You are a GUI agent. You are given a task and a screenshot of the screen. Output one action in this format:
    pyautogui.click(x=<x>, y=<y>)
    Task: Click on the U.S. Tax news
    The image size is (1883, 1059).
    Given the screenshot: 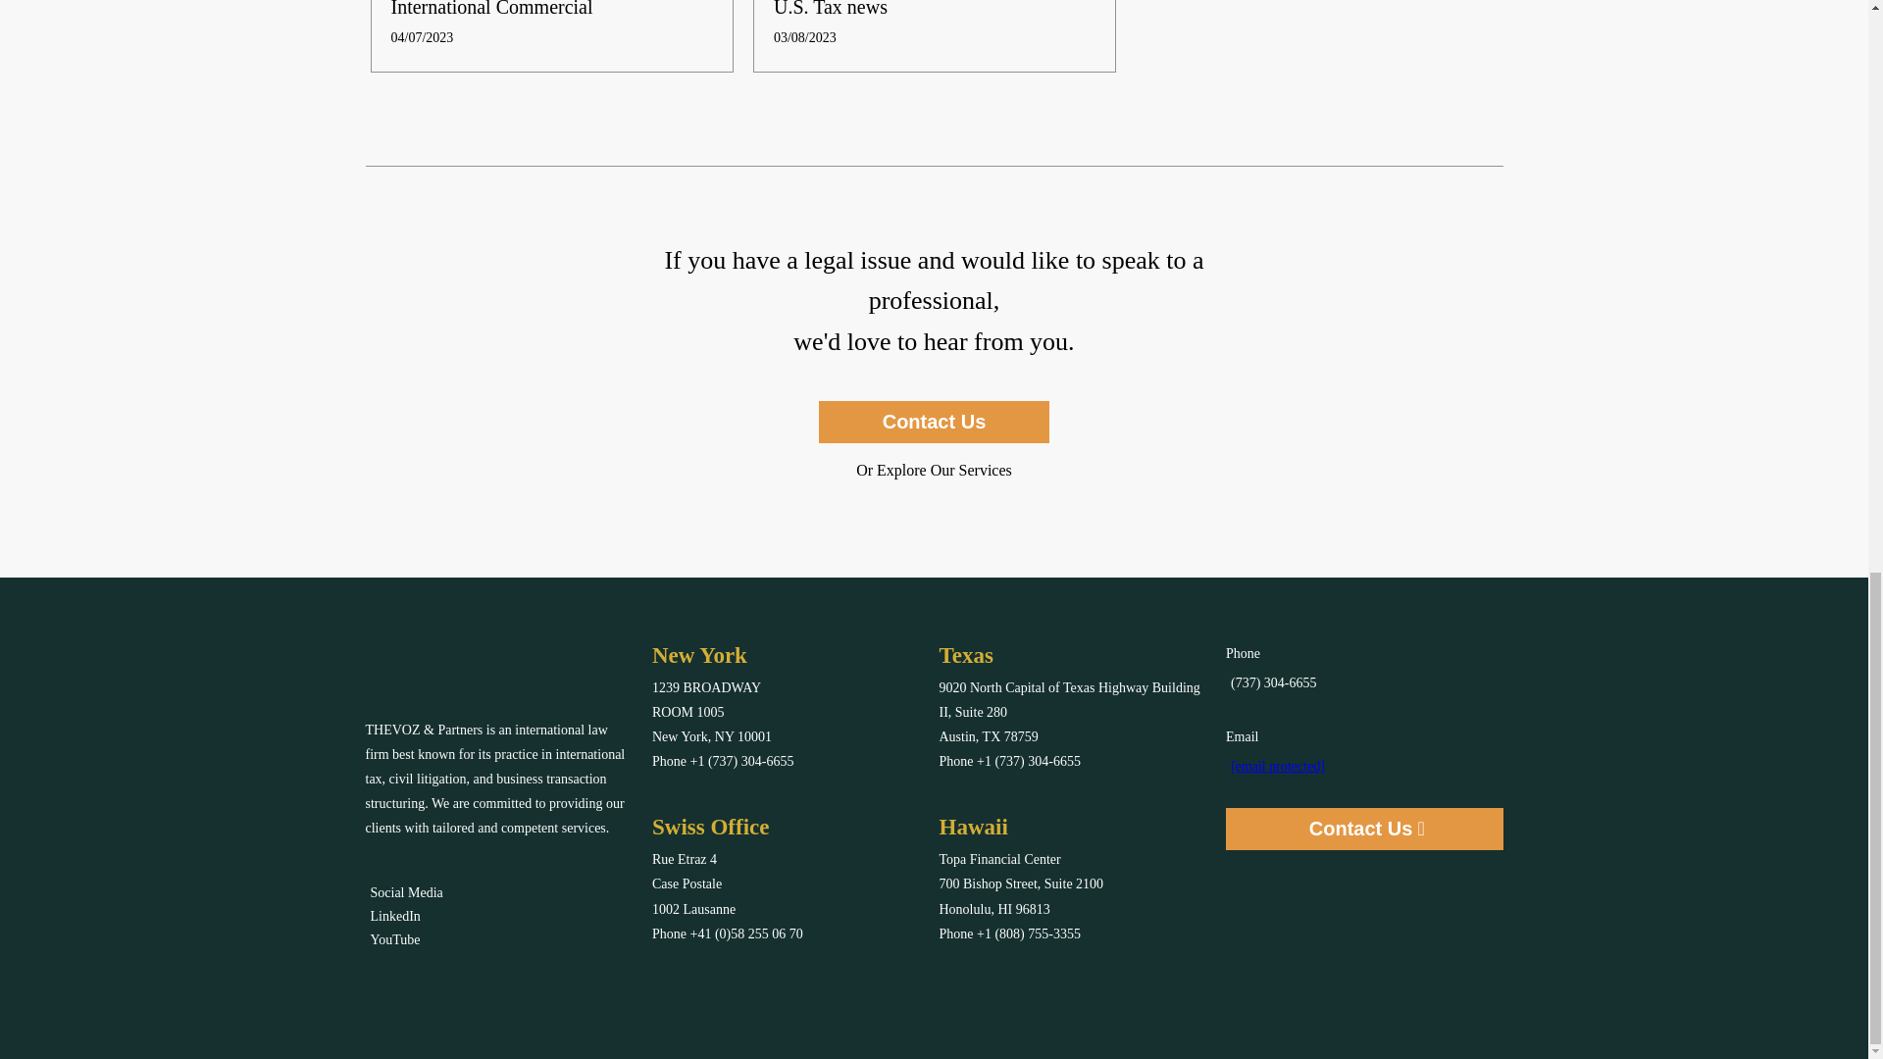 What is the action you would take?
    pyautogui.click(x=830, y=8)
    